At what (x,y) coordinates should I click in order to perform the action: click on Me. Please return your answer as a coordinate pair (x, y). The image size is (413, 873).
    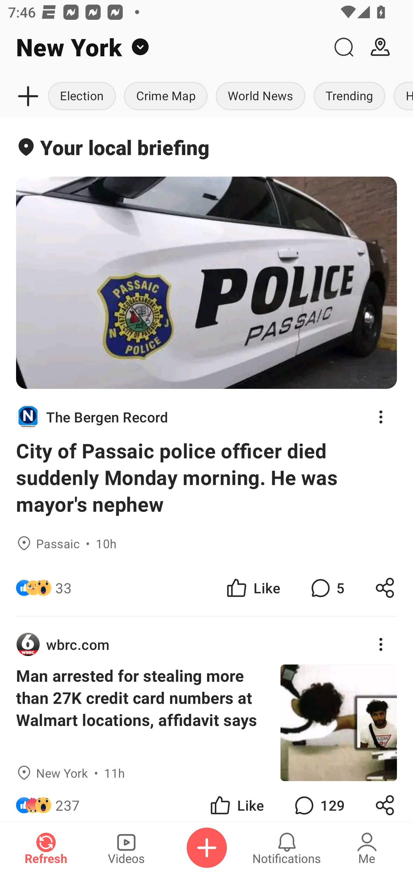
    Looking at the image, I should click on (367, 848).